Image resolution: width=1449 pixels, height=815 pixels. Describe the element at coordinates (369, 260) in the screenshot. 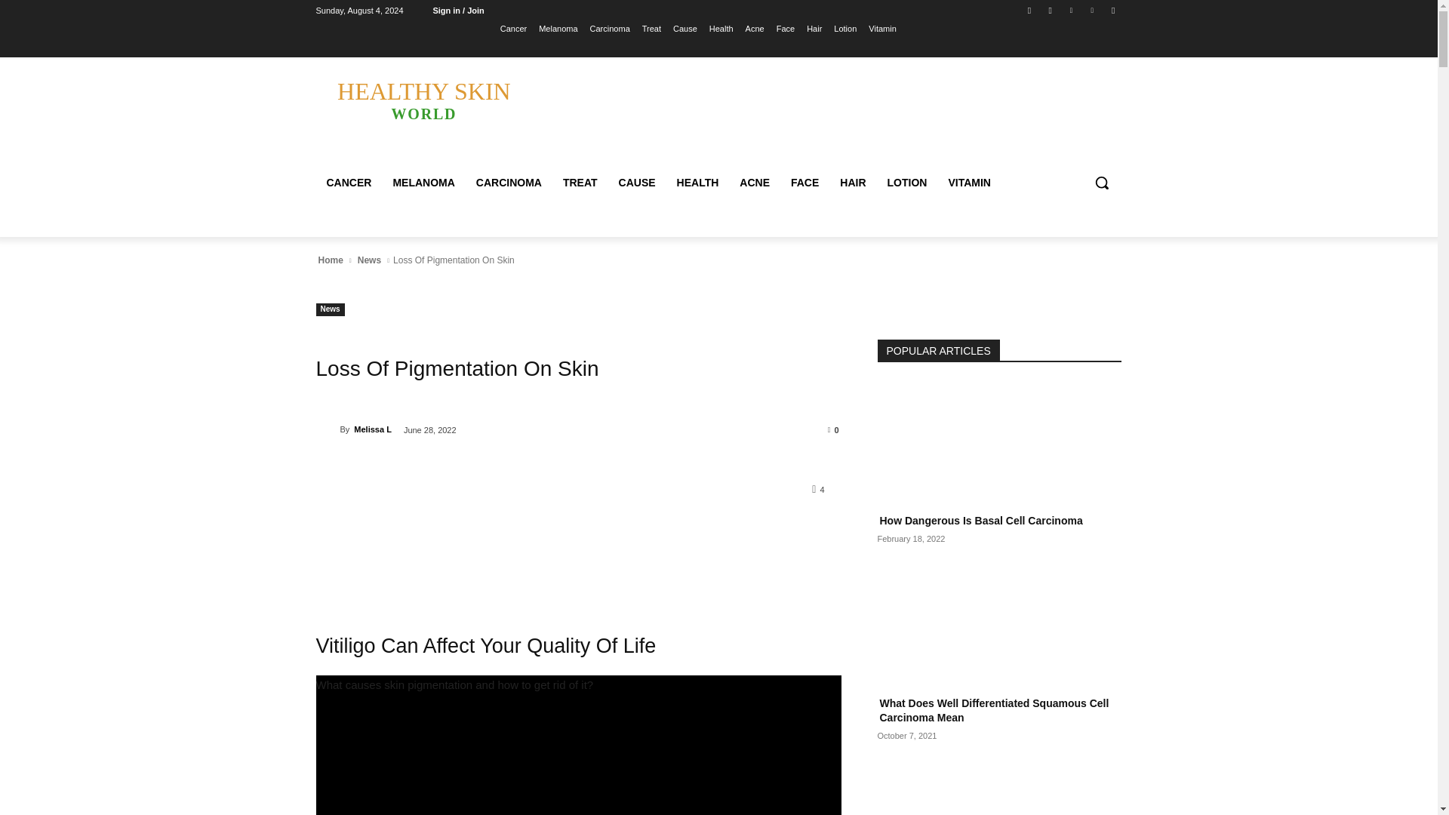

I see `View all posts in News` at that location.